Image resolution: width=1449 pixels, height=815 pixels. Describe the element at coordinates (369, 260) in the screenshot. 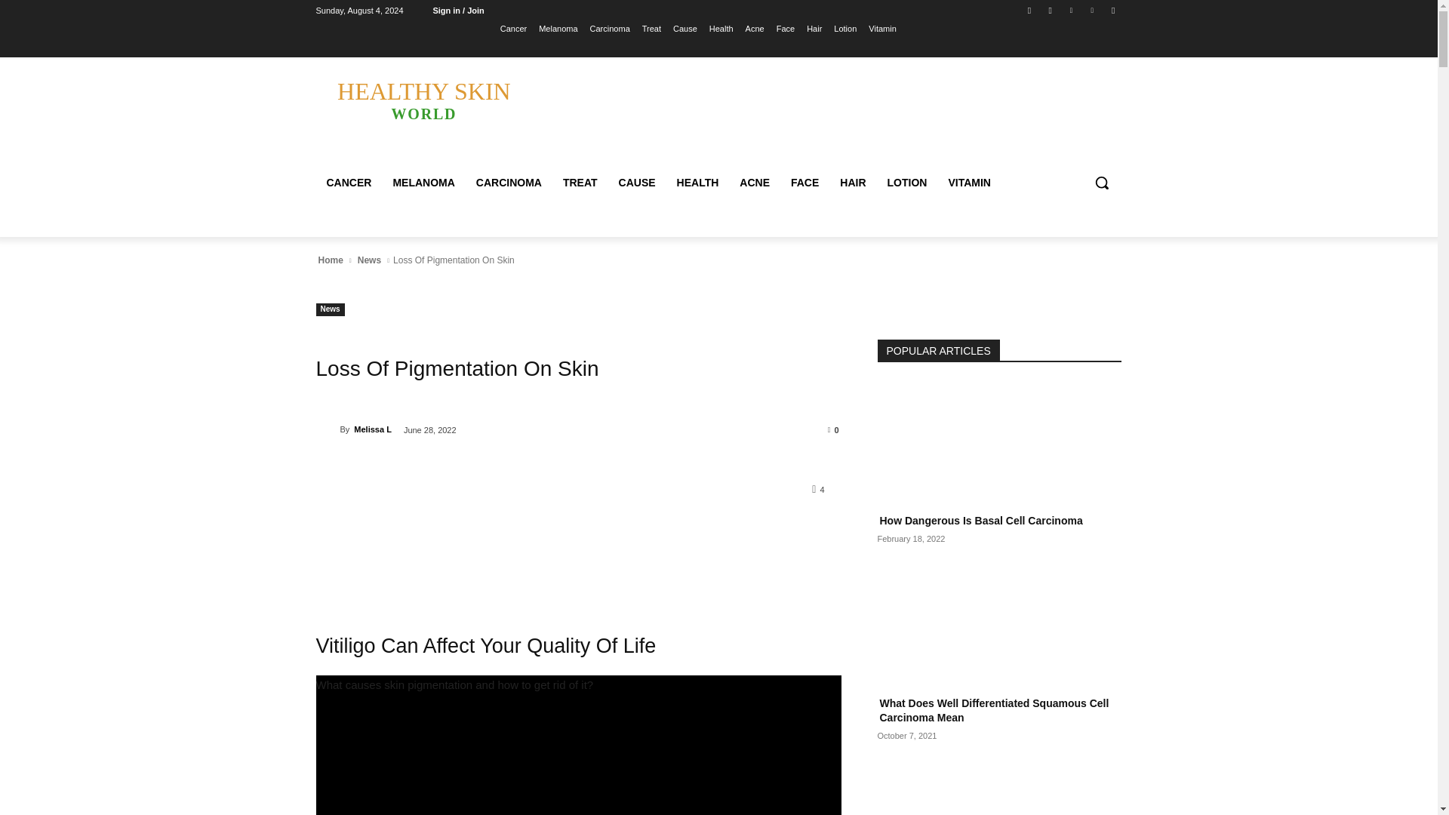

I see `View all posts in News` at that location.